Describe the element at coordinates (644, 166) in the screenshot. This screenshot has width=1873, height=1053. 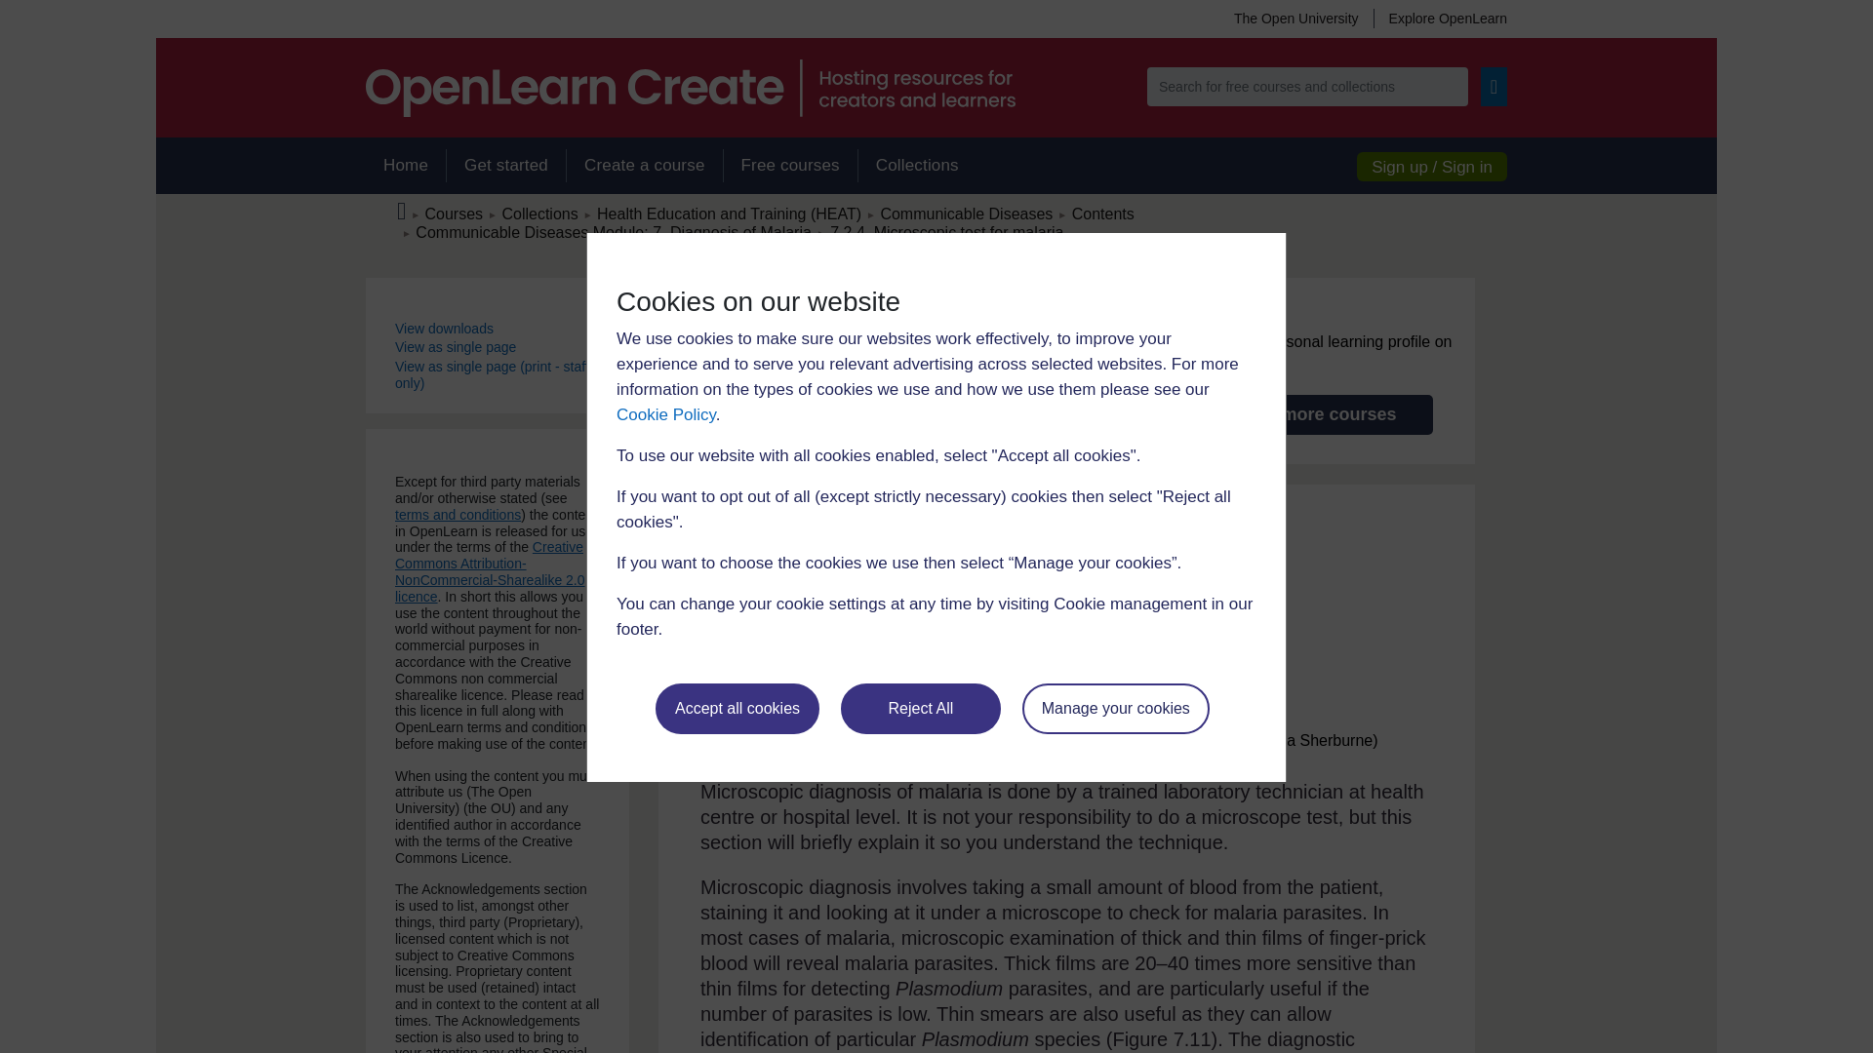
I see `Create a course` at that location.